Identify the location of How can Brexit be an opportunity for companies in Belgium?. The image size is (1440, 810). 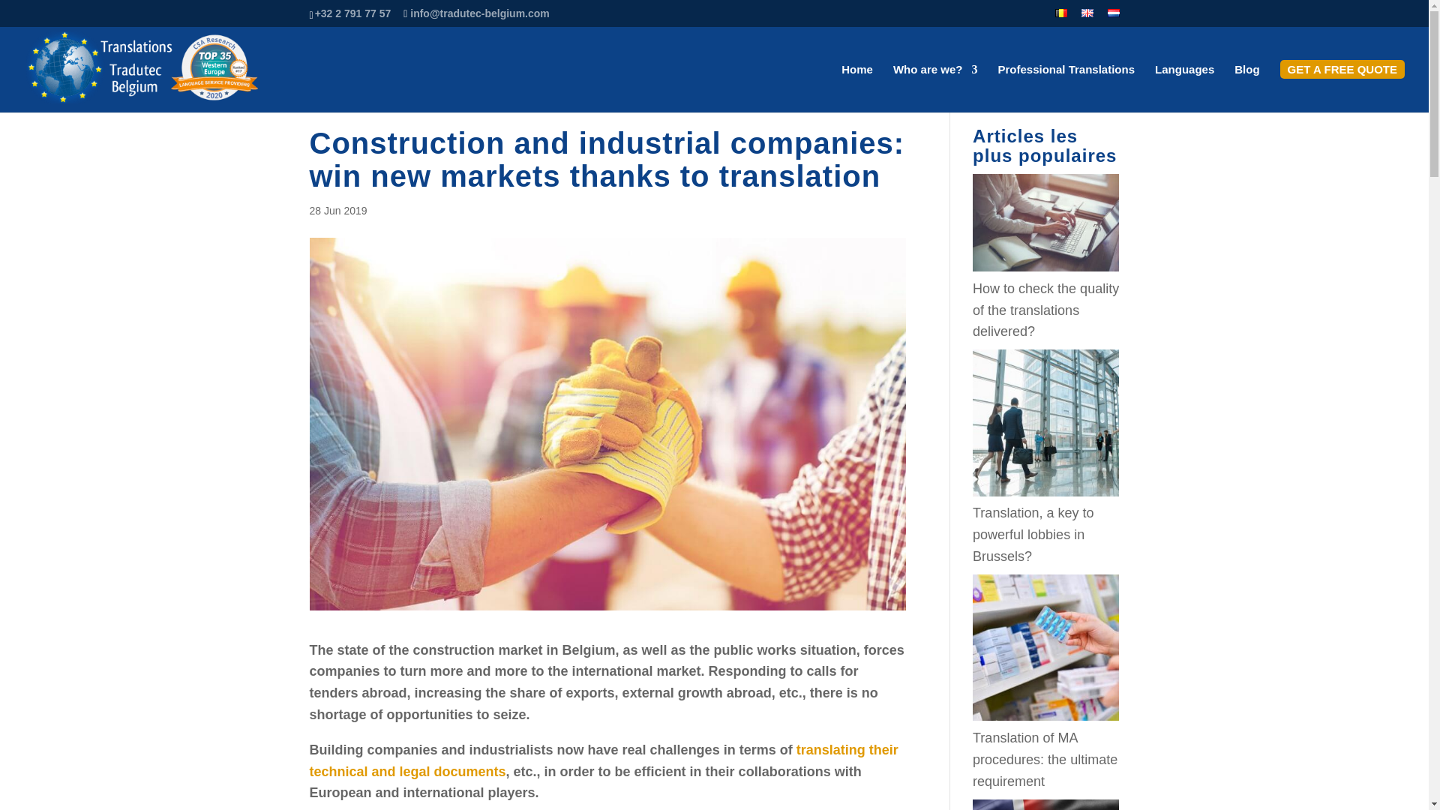
(1045, 804).